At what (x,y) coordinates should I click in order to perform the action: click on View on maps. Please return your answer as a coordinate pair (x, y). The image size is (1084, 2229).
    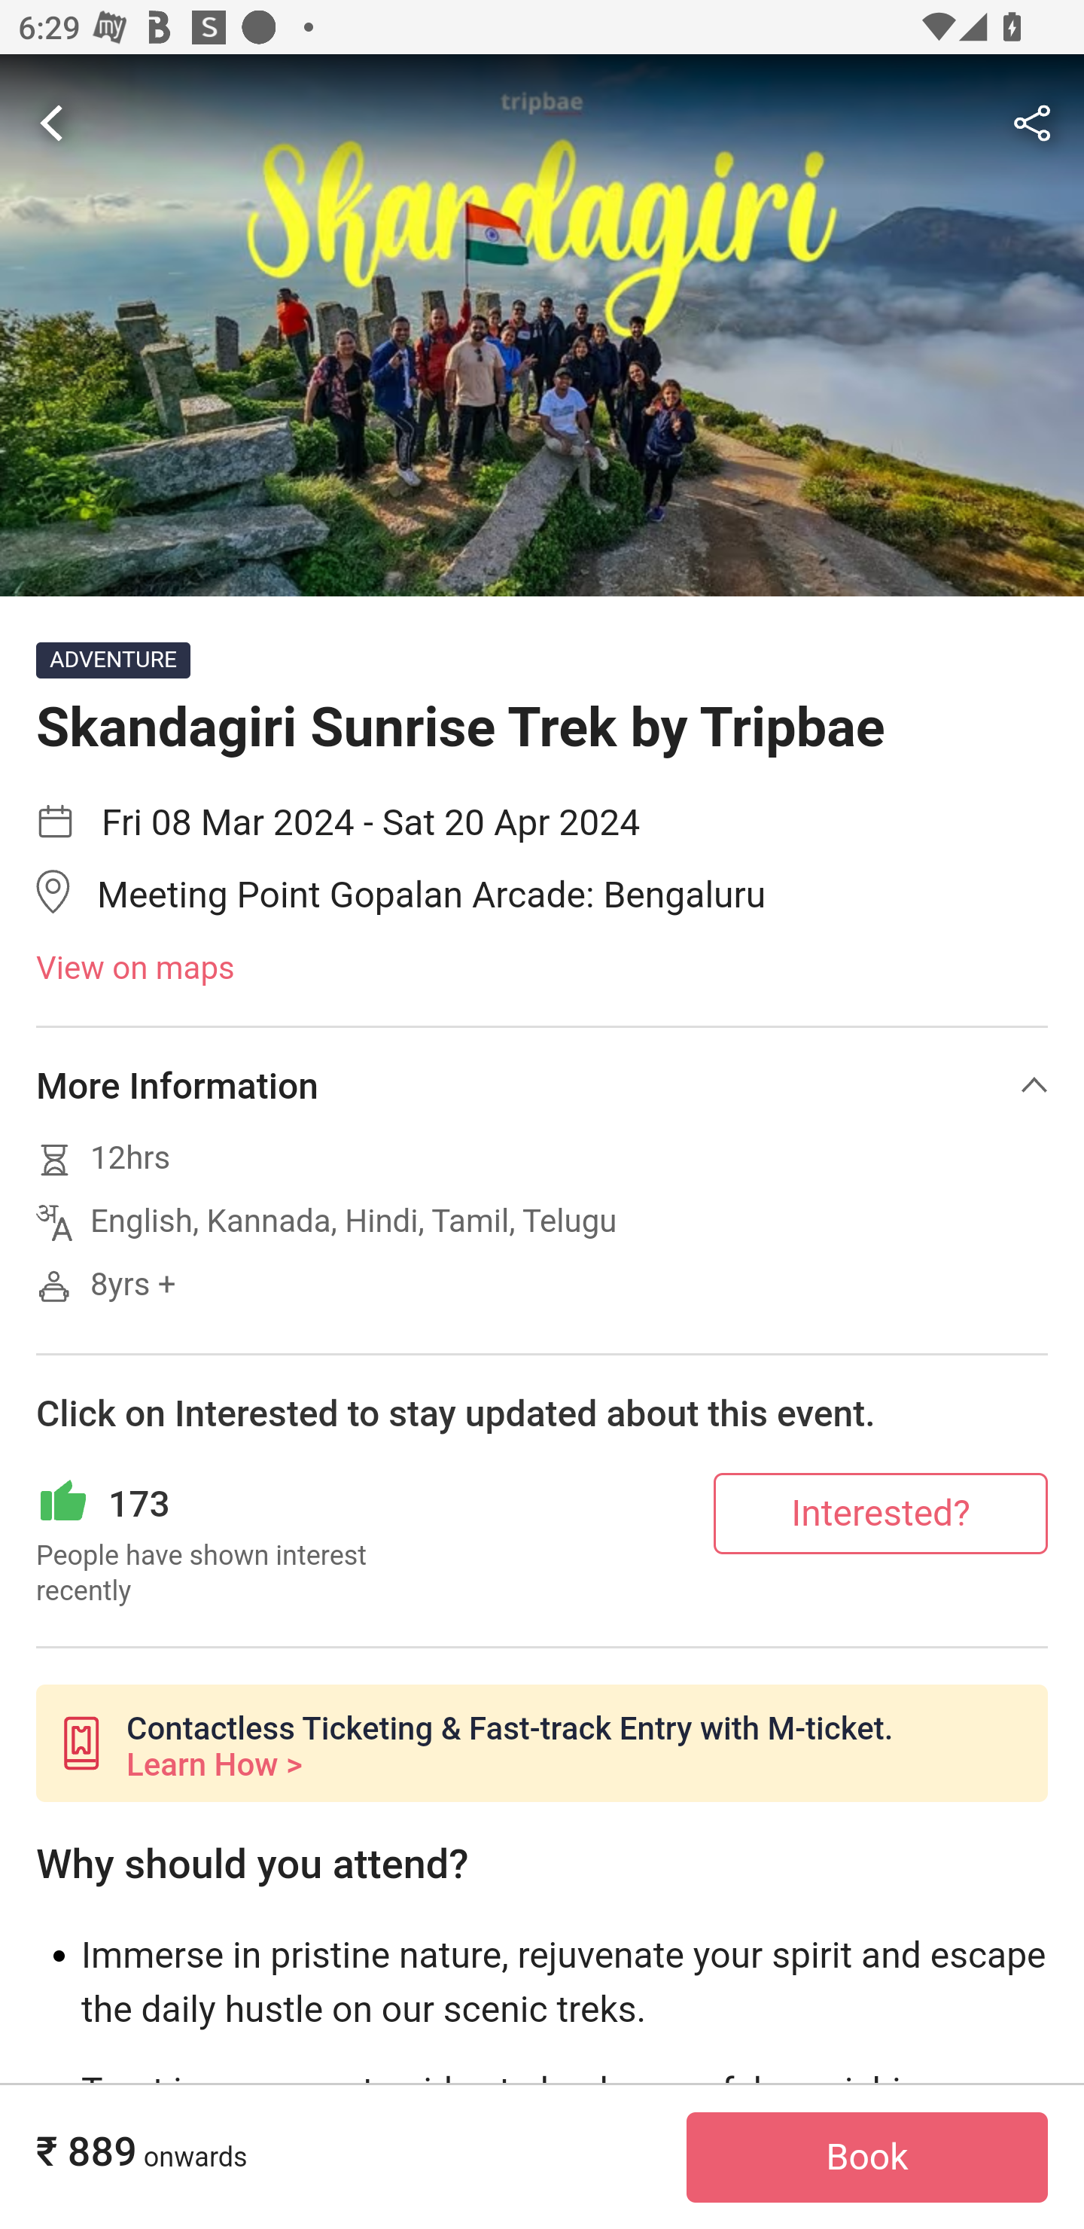
    Looking at the image, I should click on (542, 969).